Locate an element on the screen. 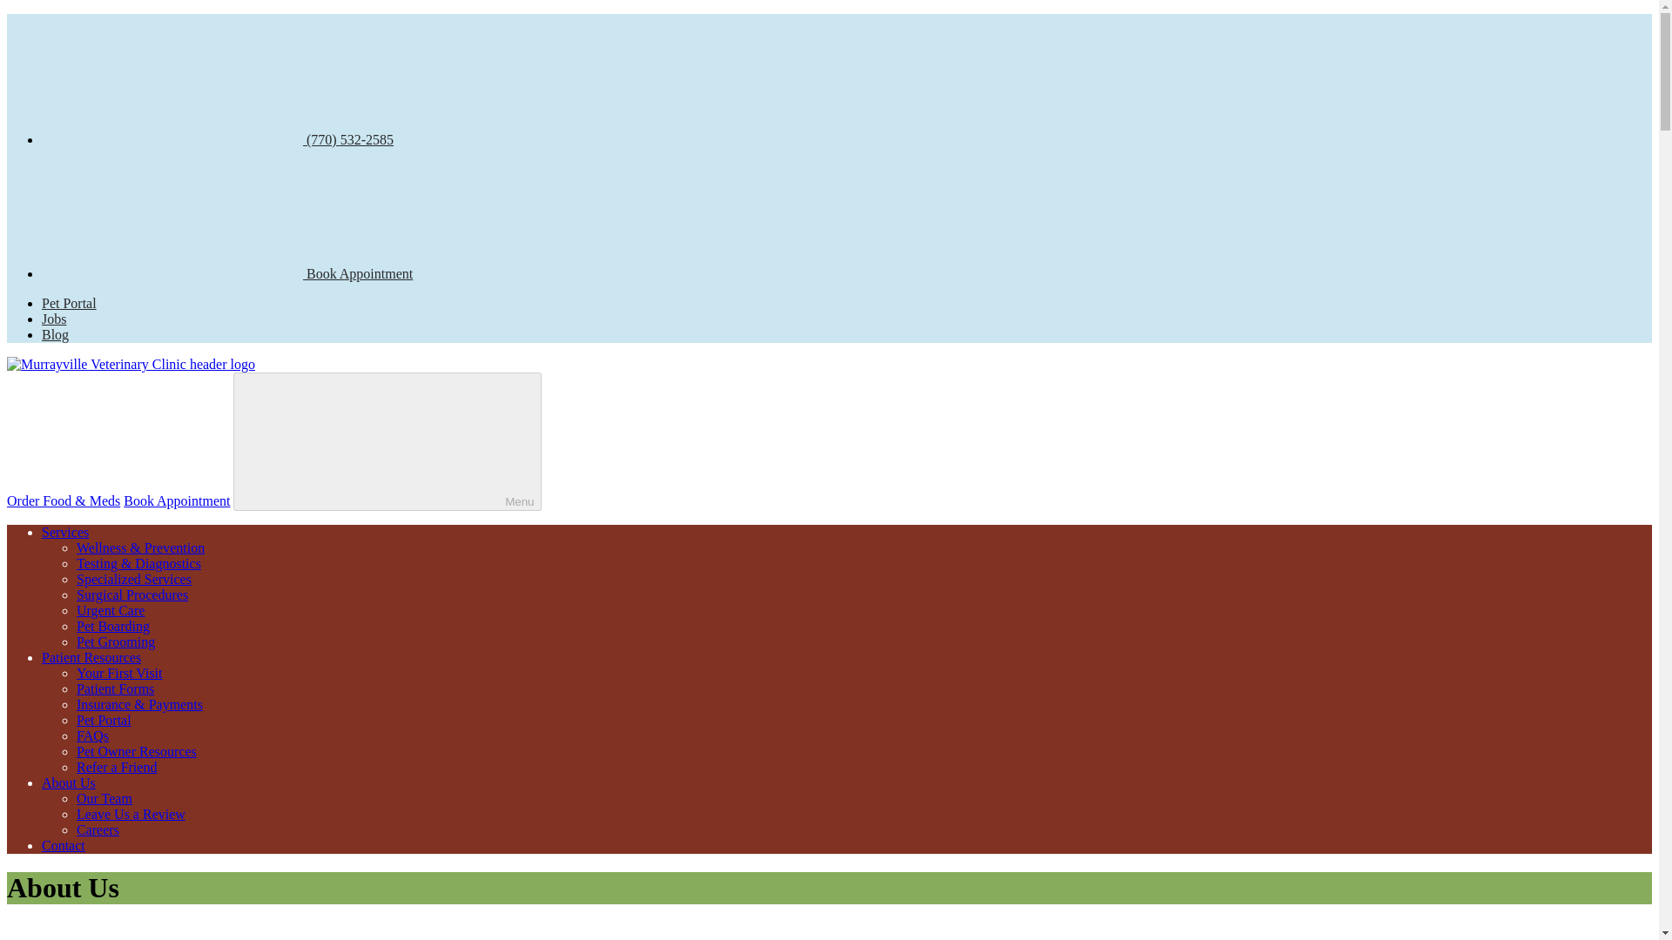 Image resolution: width=1672 pixels, height=940 pixels. Book Appointment is located at coordinates (177, 501).